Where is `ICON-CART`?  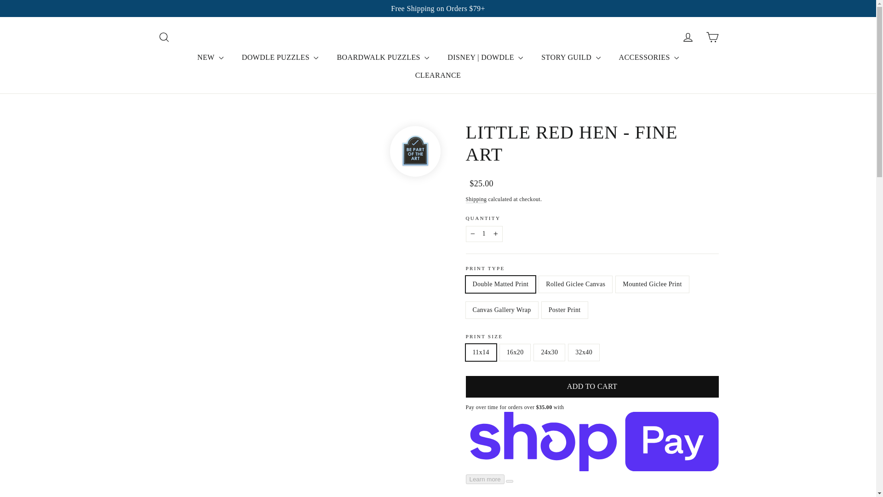 ICON-CART is located at coordinates (712, 37).